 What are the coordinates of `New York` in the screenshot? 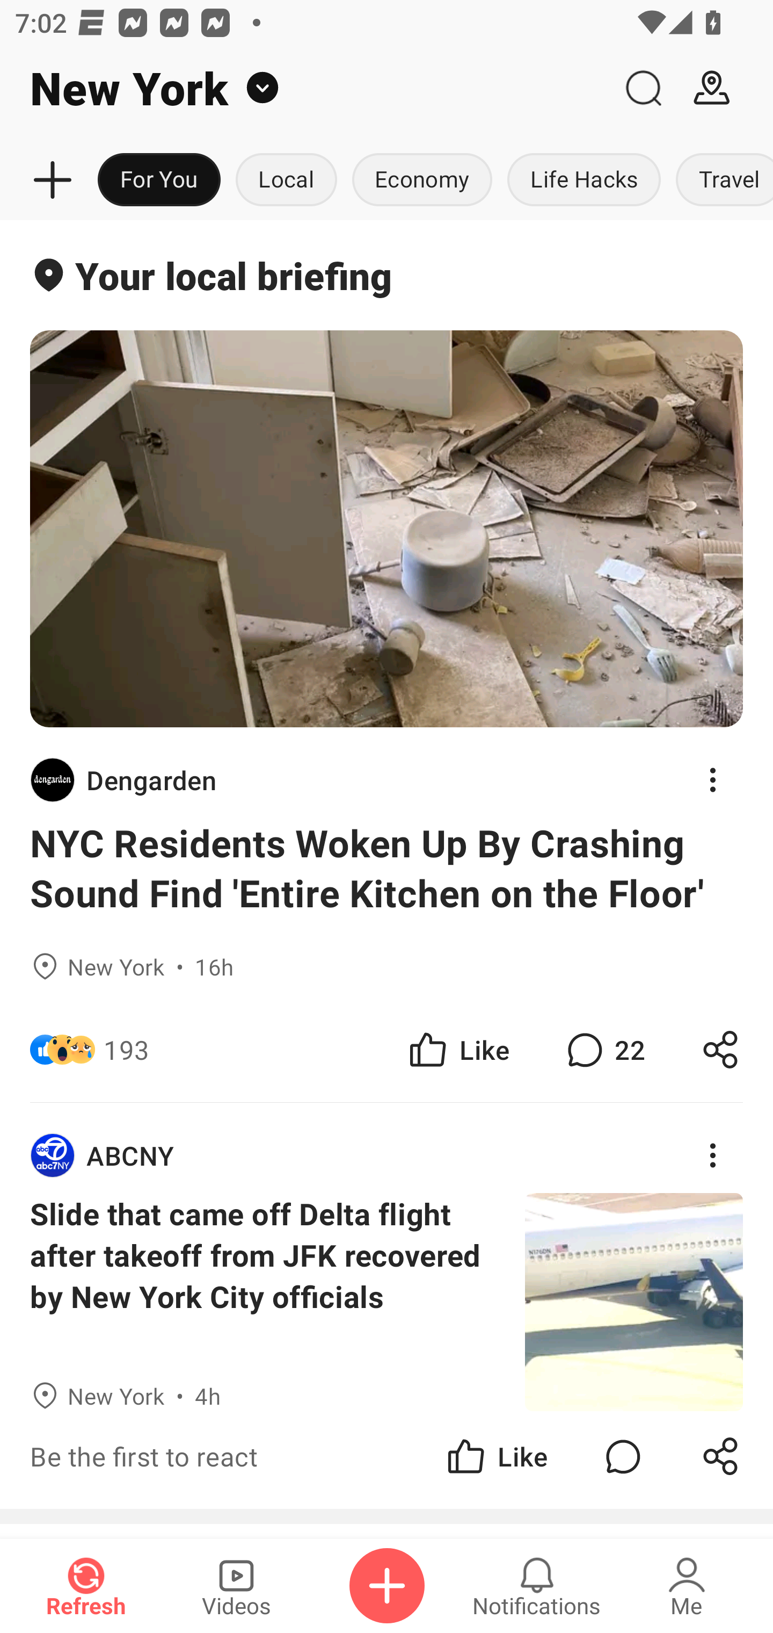 It's located at (304, 88).